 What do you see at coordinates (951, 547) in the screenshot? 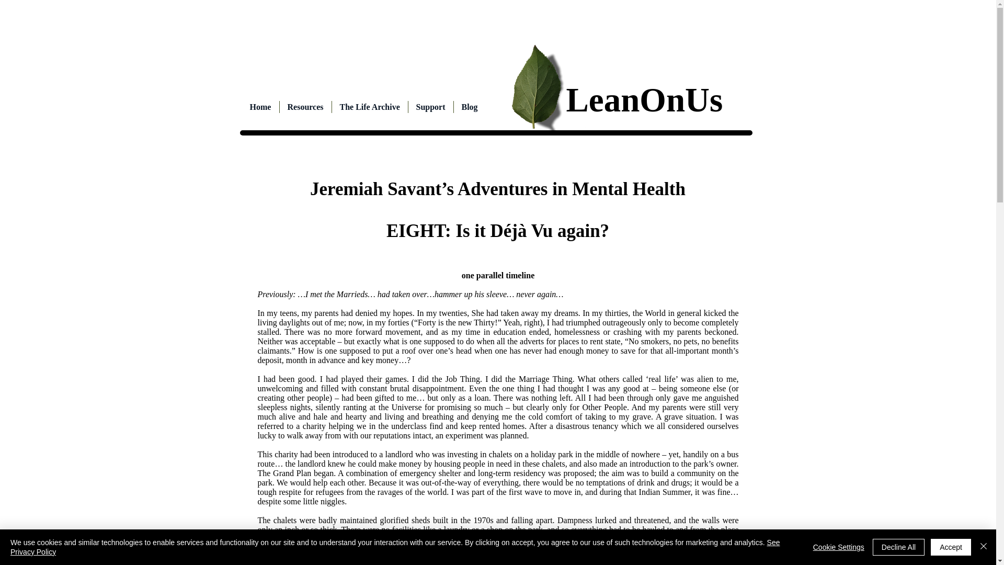
I see `Accept` at bounding box center [951, 547].